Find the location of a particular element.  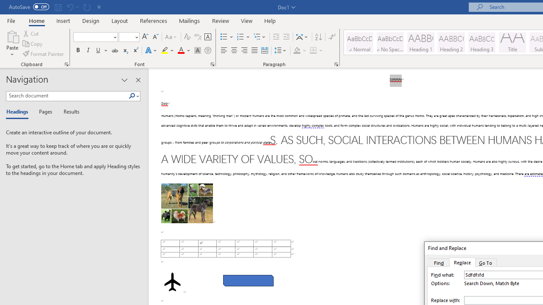

Decrease Indent is located at coordinates (276, 37).